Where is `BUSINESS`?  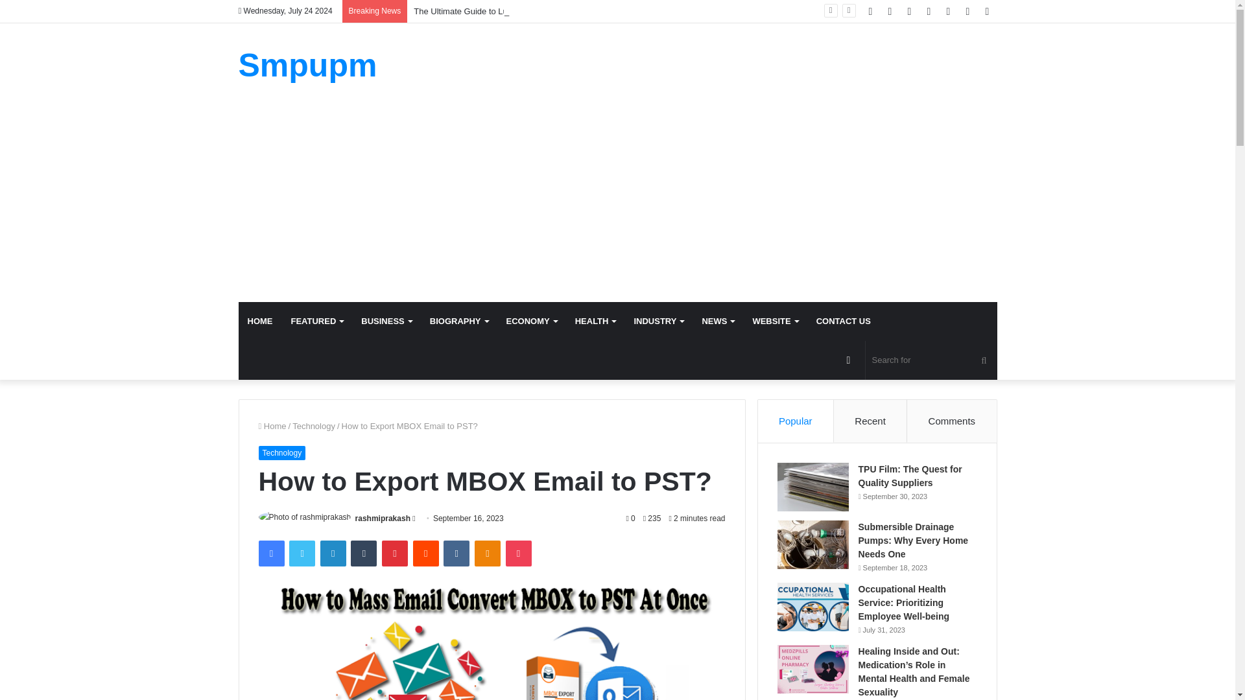
BUSINESS is located at coordinates (386, 321).